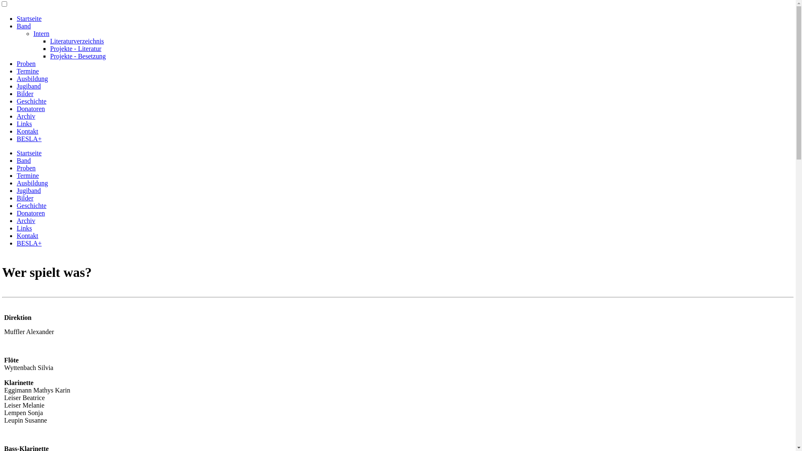 The image size is (802, 451). I want to click on Bilder, so click(25, 198).